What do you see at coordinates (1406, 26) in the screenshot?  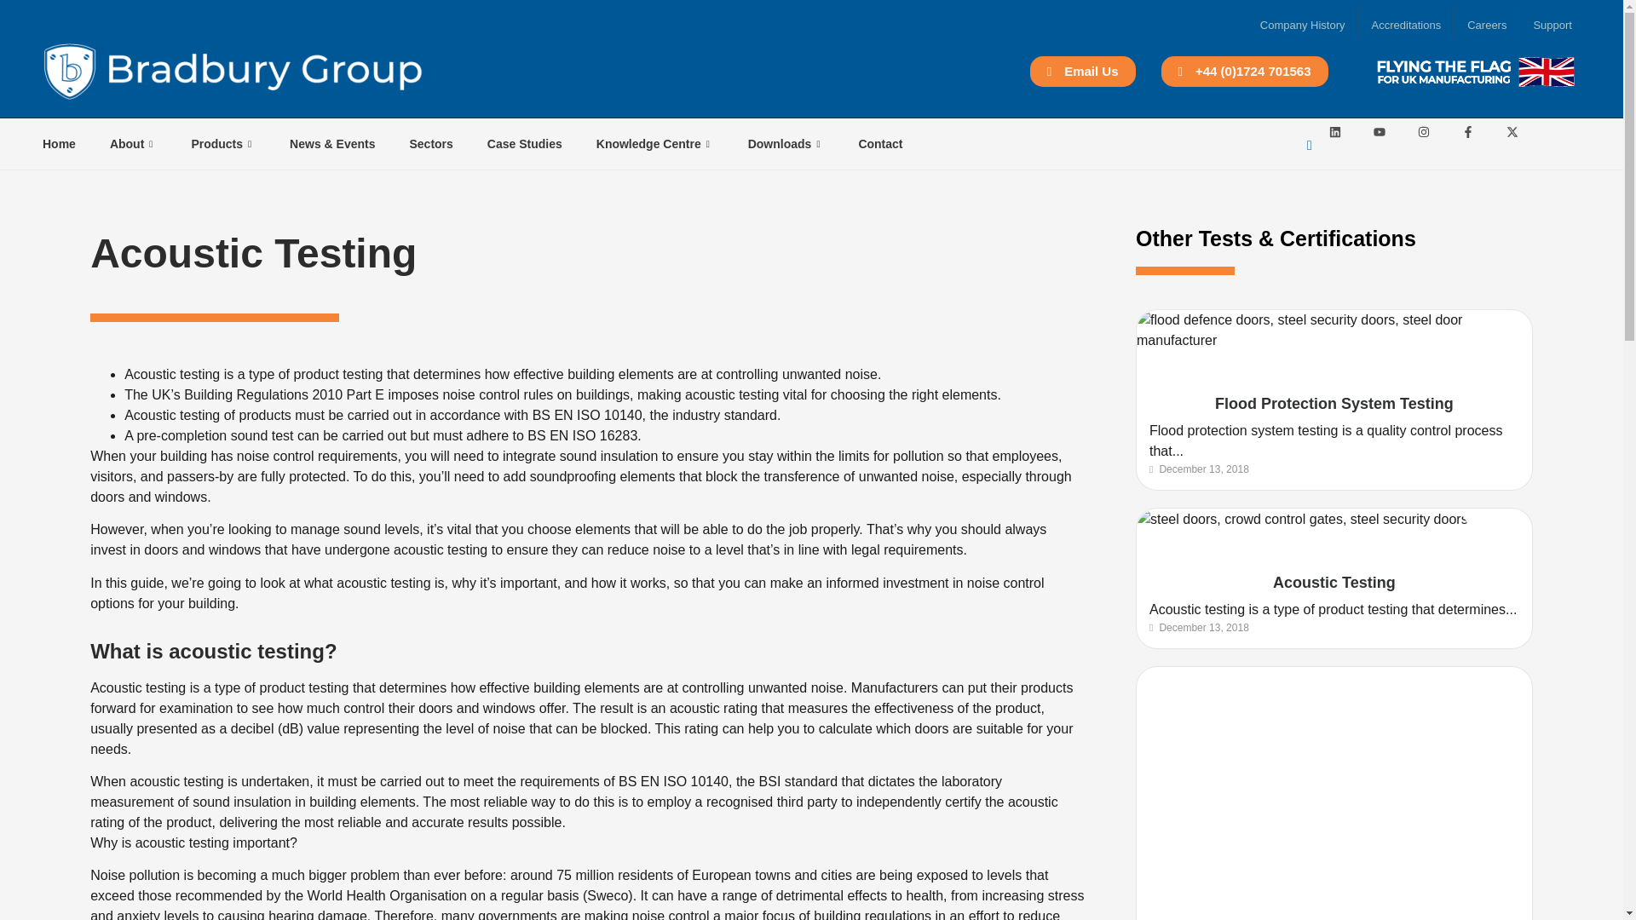 I see `Accreditations` at bounding box center [1406, 26].